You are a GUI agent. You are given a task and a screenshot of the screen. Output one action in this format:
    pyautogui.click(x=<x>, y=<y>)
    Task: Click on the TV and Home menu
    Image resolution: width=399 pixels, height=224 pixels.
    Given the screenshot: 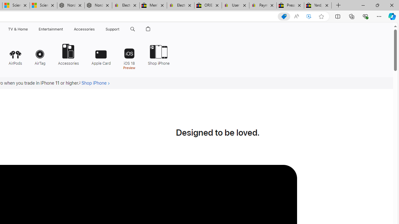 What is the action you would take?
    pyautogui.click(x=29, y=29)
    